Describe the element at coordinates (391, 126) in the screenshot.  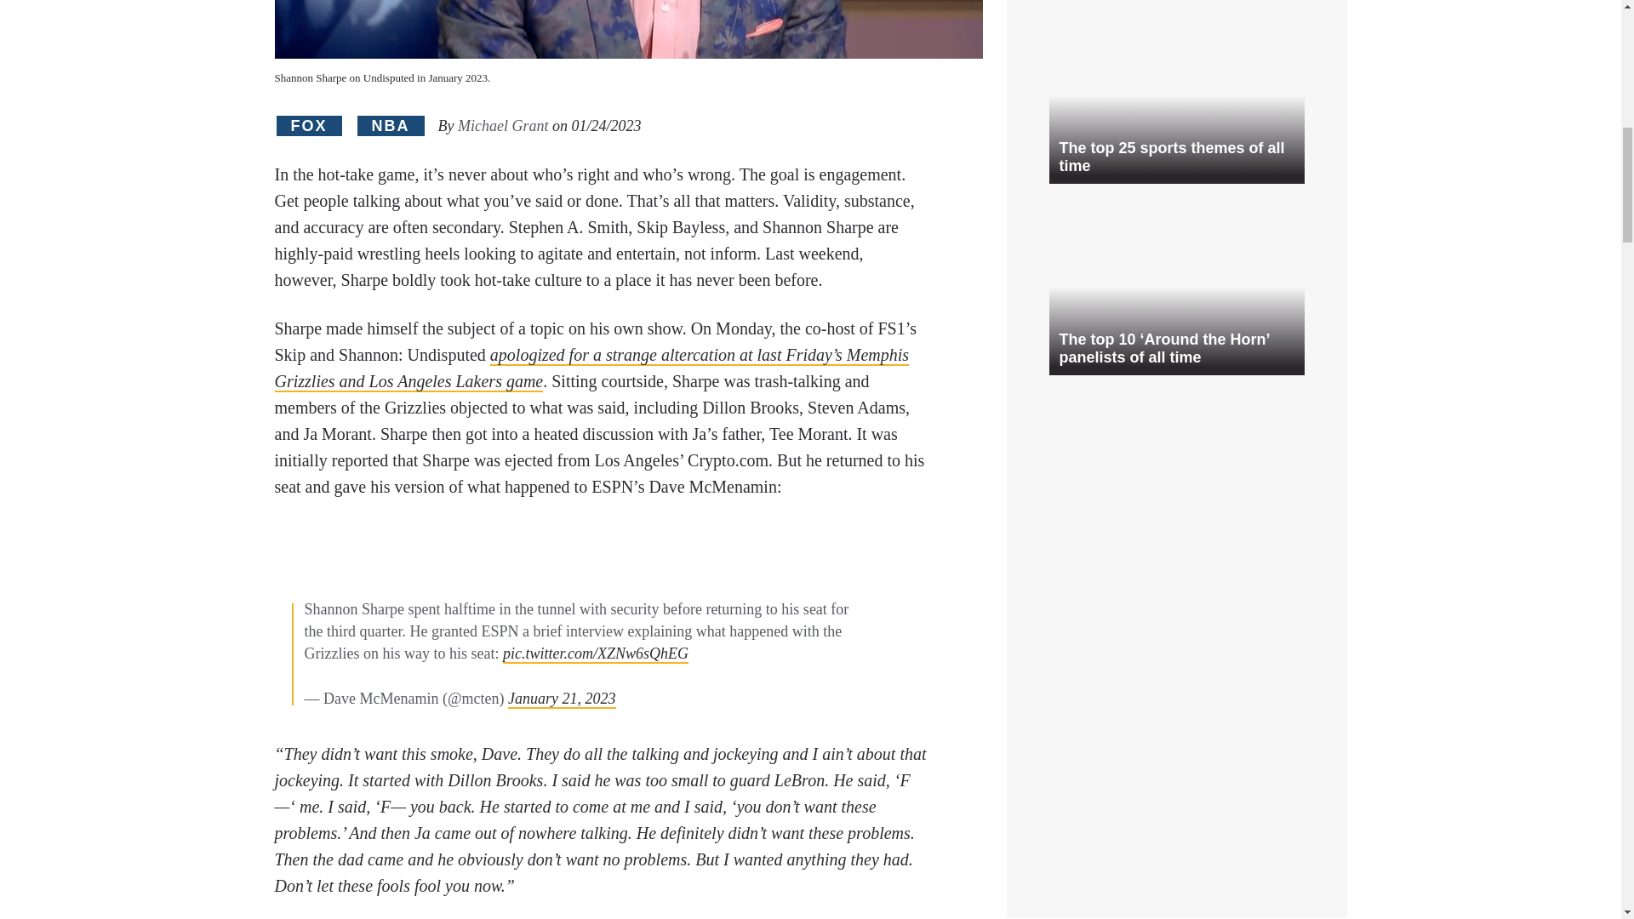
I see `View all posts in NBA` at that location.